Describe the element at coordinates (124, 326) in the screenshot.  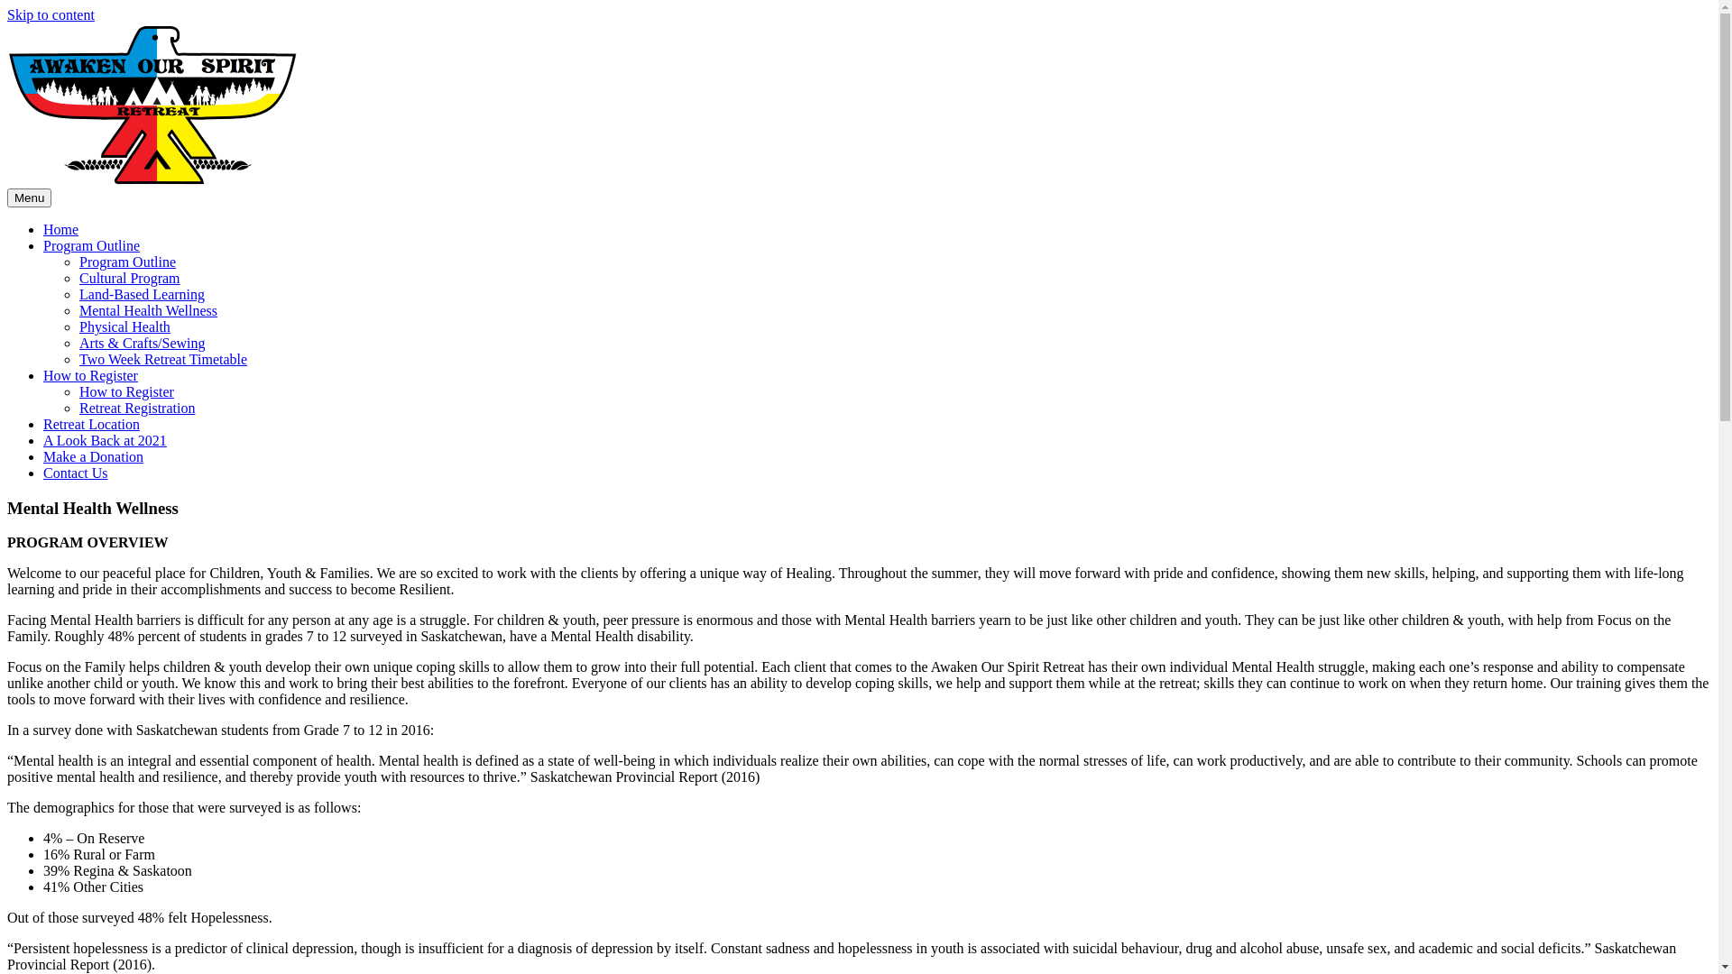
I see `Physical Health` at that location.